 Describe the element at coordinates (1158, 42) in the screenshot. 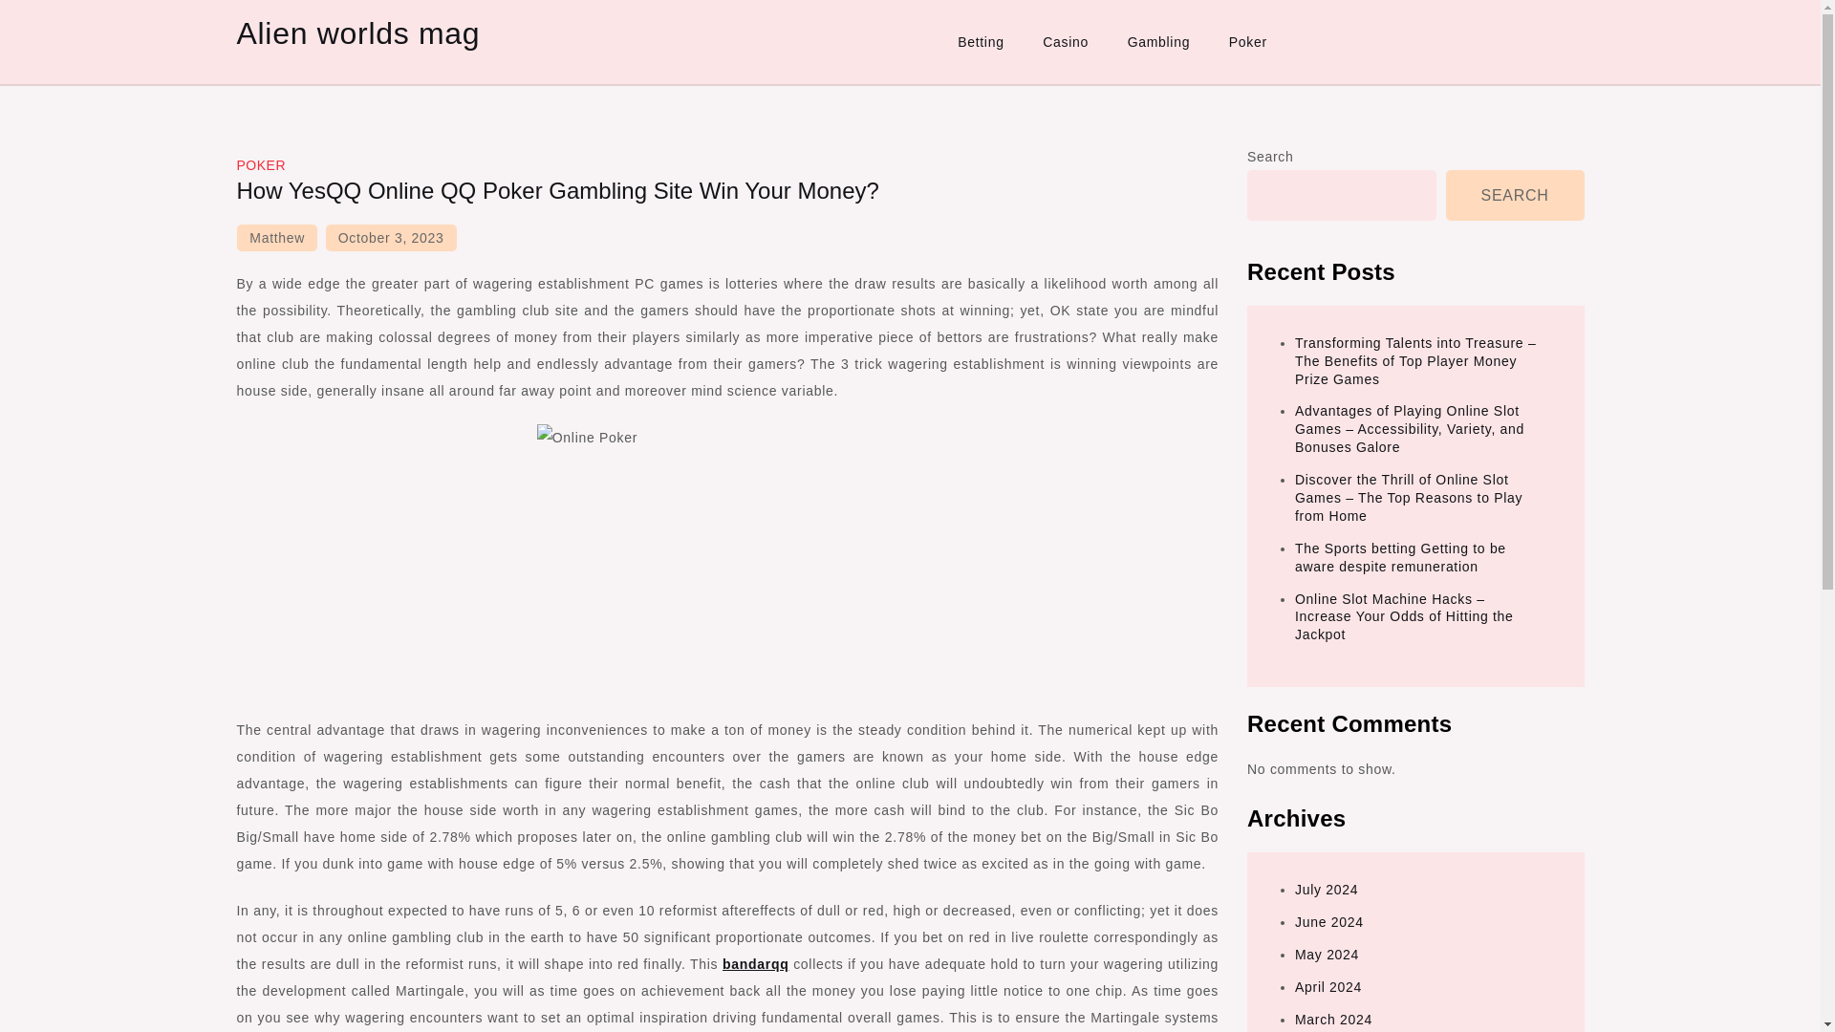

I see `Gambling` at that location.